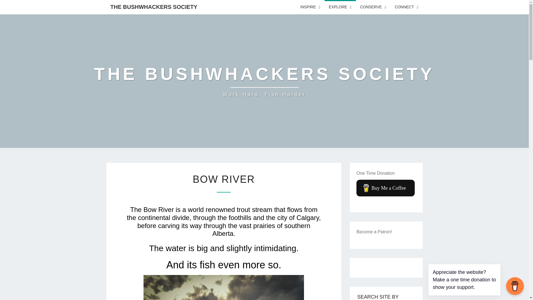  Describe the element at coordinates (373, 7) in the screenshot. I see `CONSERVE` at that location.